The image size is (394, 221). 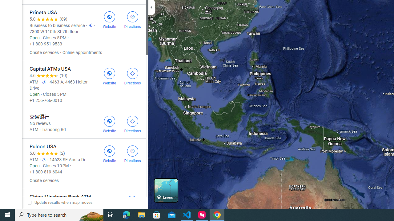 I want to click on Layers, so click(x=166, y=190).